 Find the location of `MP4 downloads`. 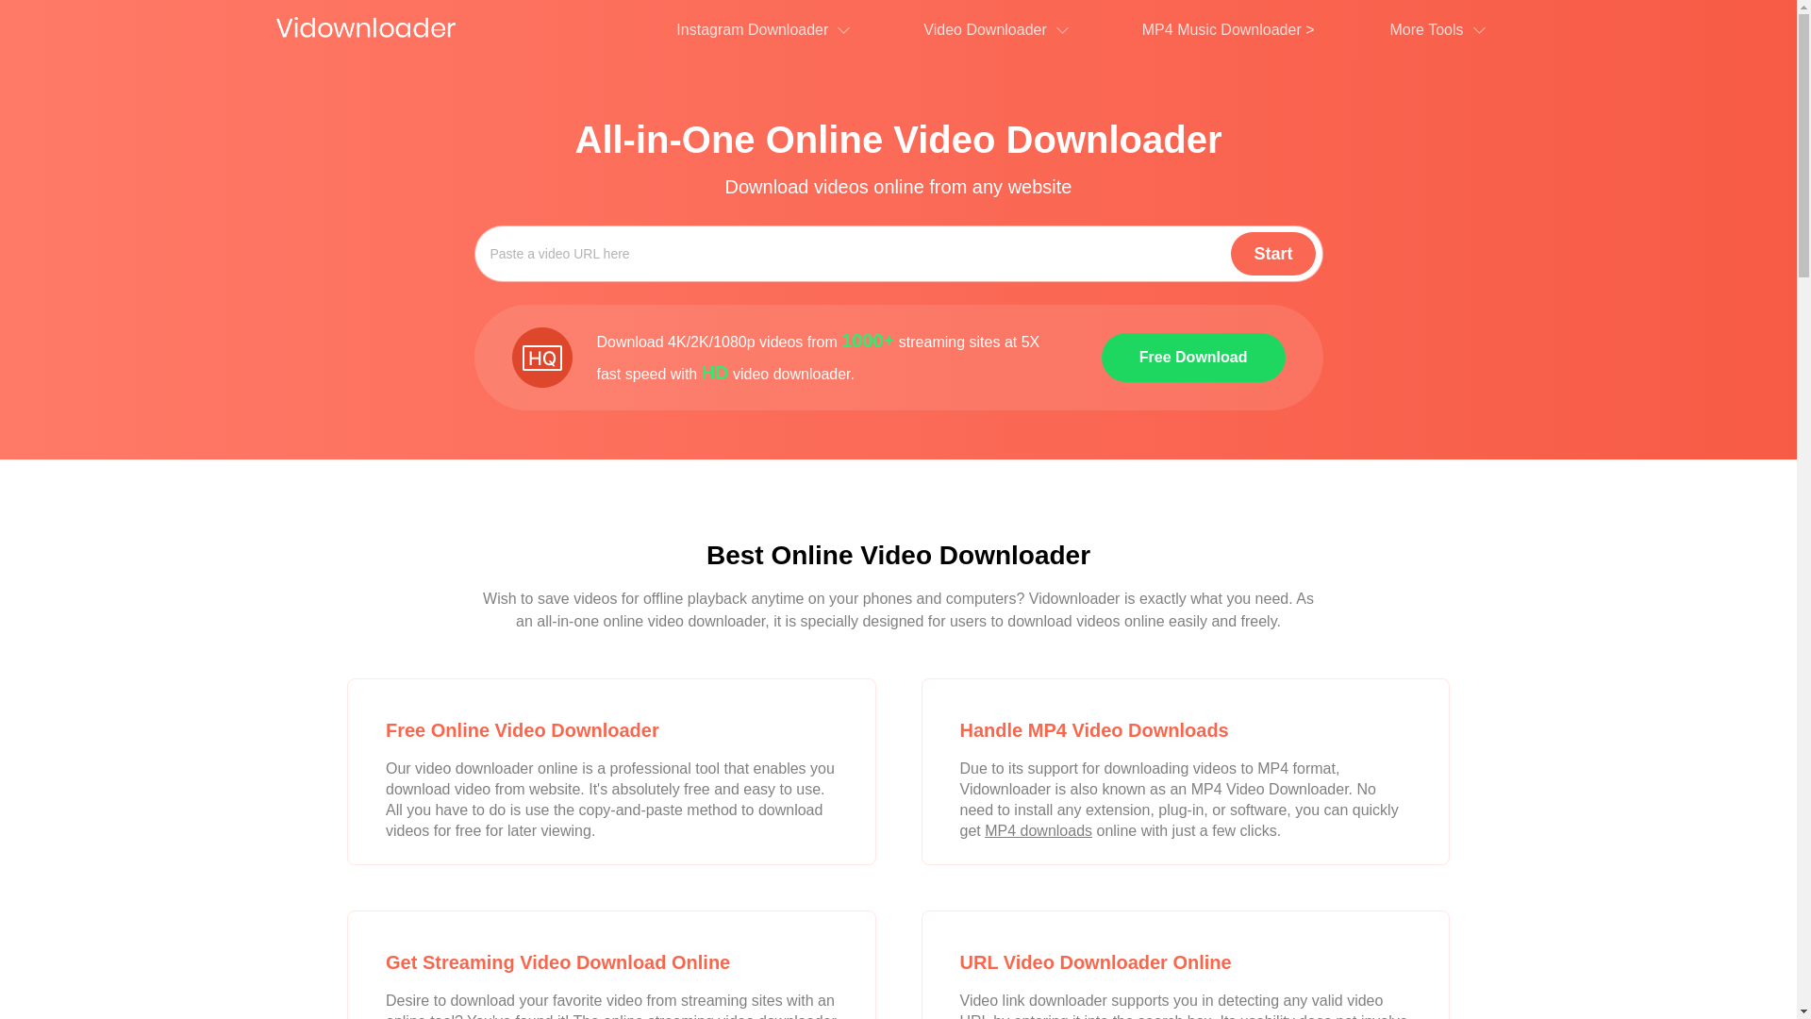

MP4 downloads is located at coordinates (1038, 830).